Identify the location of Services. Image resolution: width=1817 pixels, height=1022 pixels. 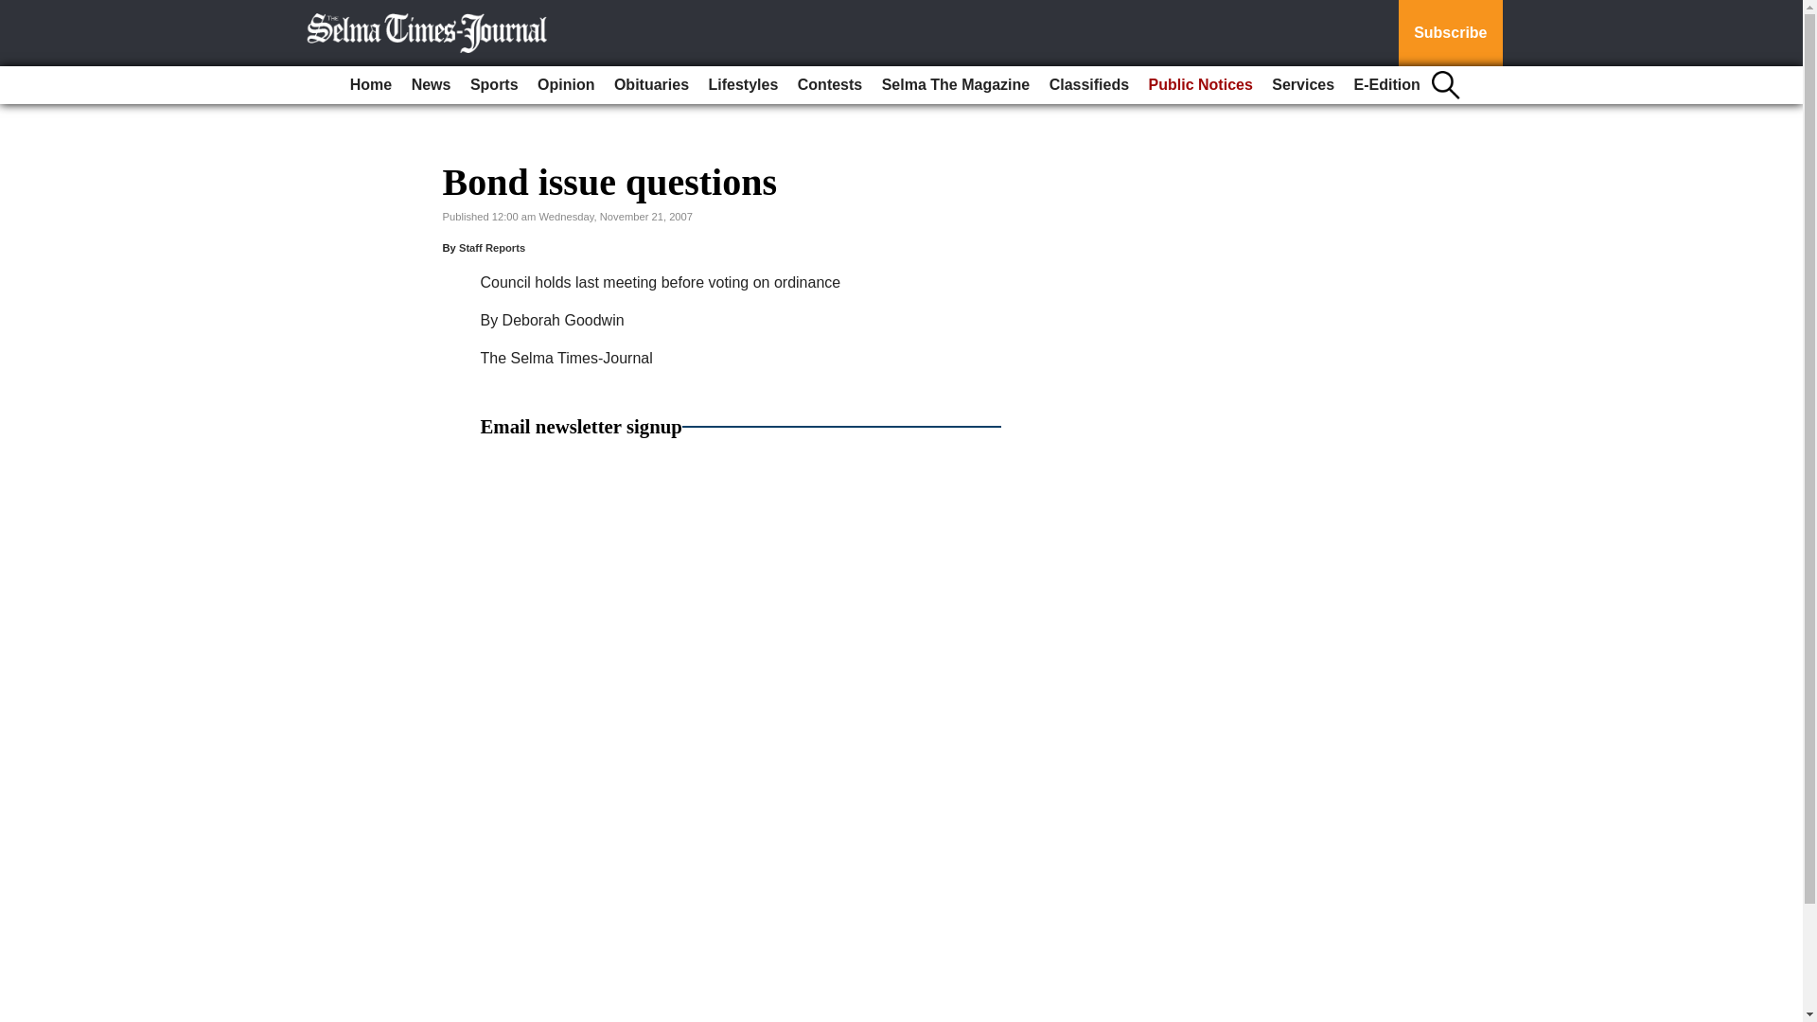
(1303, 85).